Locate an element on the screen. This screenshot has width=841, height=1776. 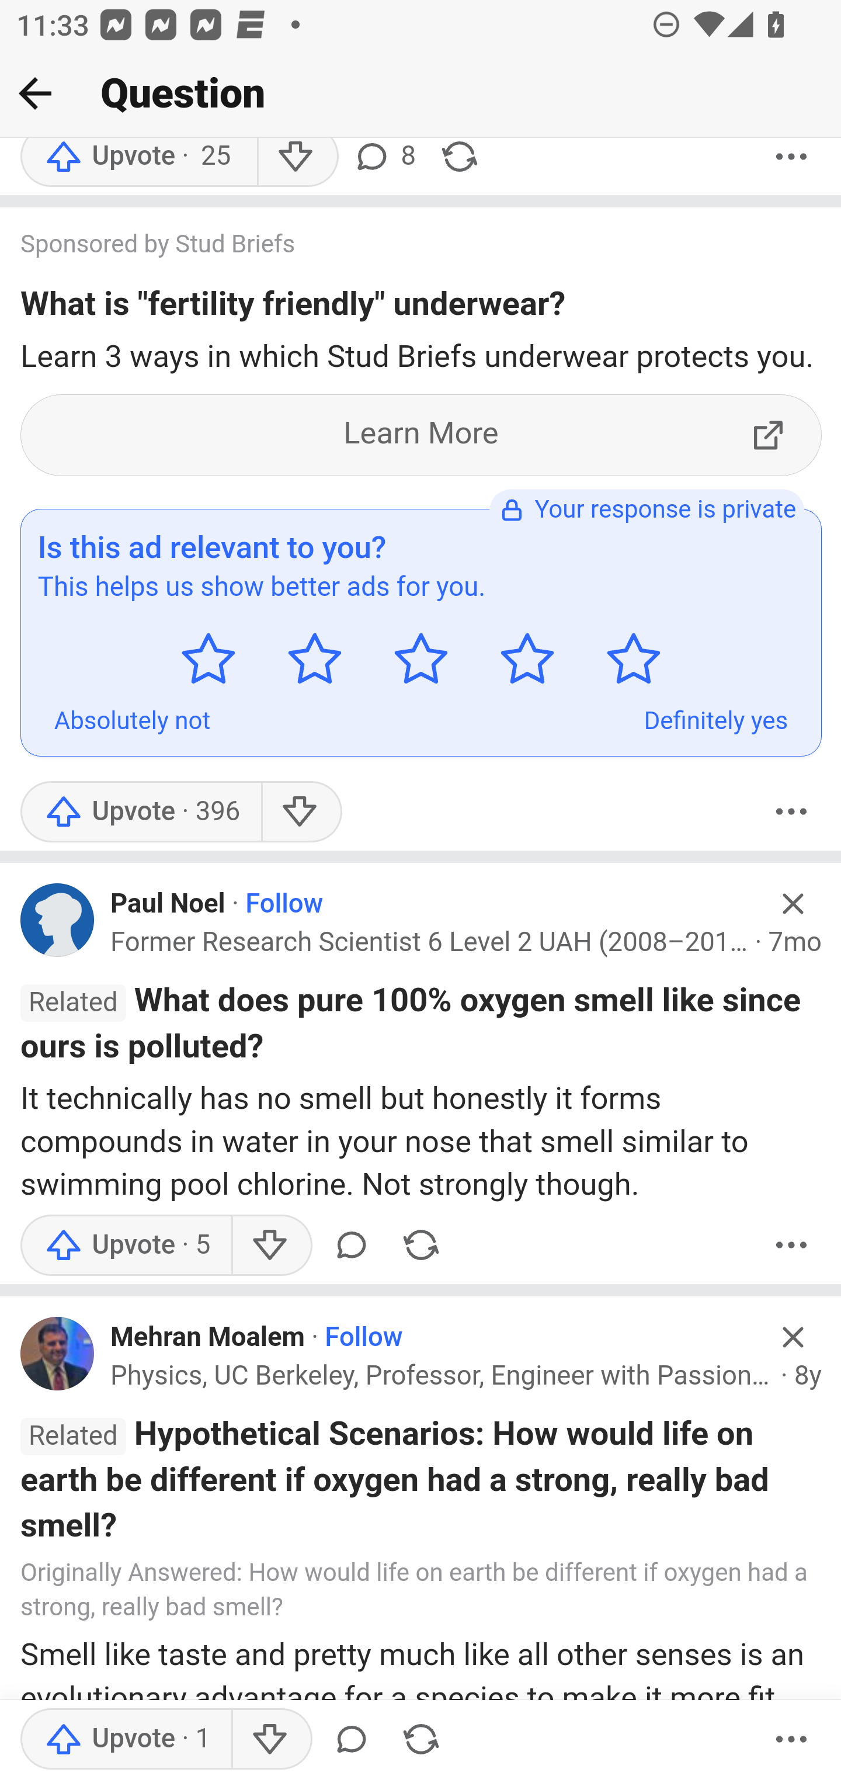
Upvote is located at coordinates (140, 811).